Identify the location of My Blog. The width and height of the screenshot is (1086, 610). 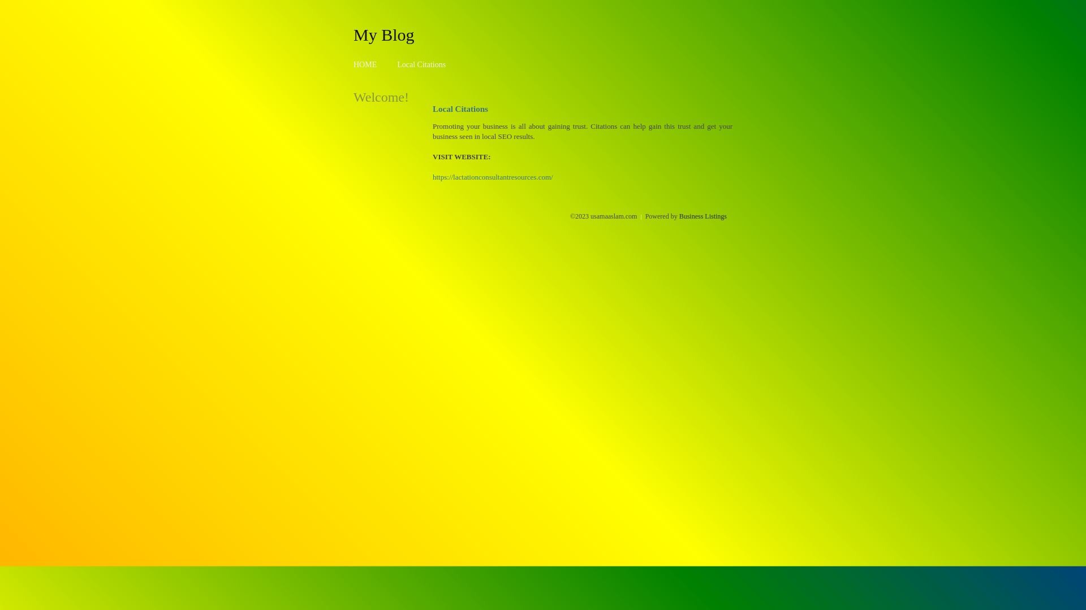
(384, 34).